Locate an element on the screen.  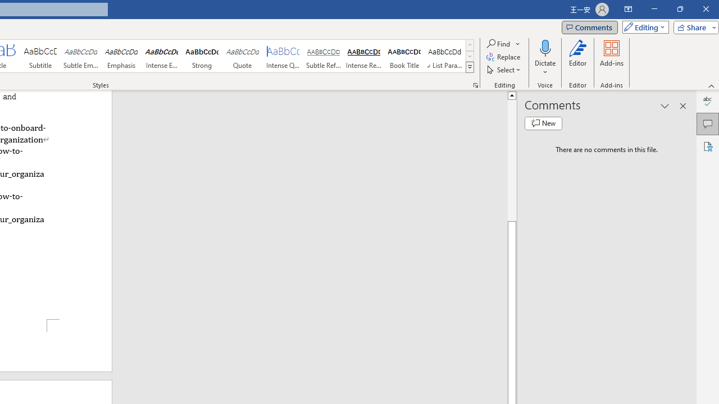
Editing is located at coordinates (643, 27).